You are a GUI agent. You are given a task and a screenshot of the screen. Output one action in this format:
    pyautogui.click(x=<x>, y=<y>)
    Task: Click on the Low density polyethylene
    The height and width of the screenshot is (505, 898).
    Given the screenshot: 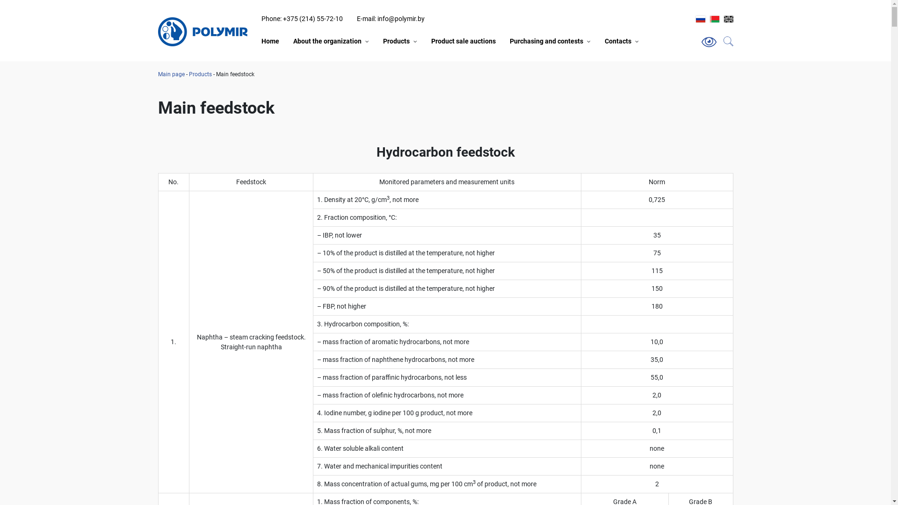 What is the action you would take?
    pyautogui.click(x=582, y=54)
    